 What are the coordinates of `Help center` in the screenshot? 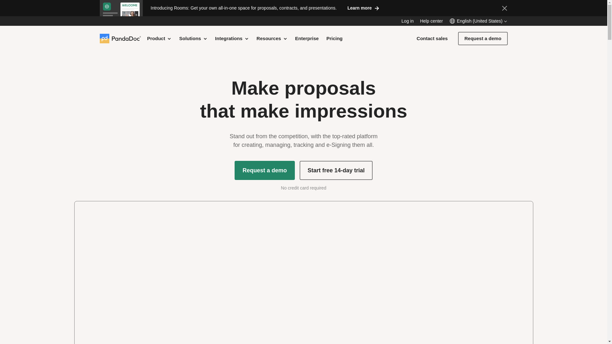 It's located at (432, 21).